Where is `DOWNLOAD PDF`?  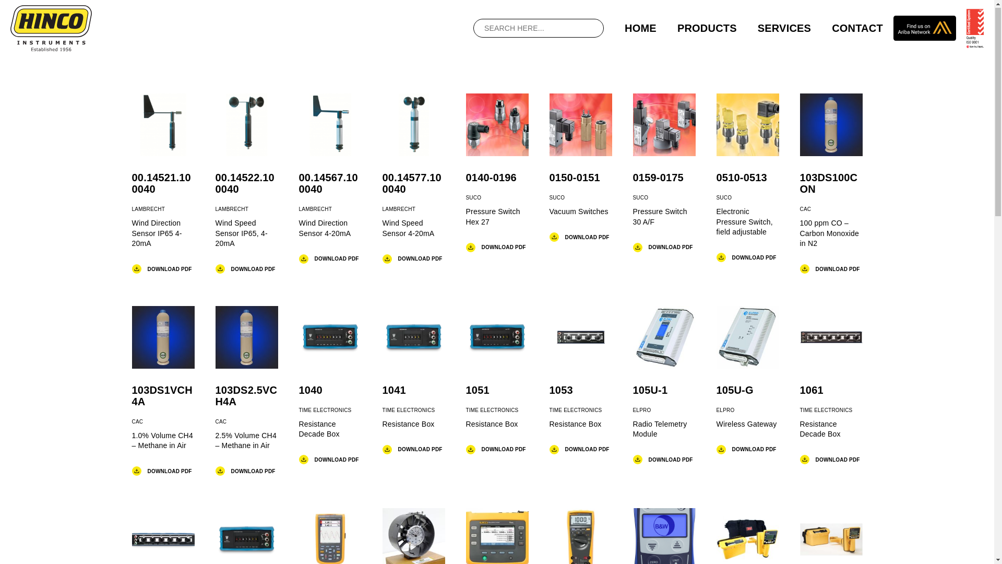 DOWNLOAD PDF is located at coordinates (830, 269).